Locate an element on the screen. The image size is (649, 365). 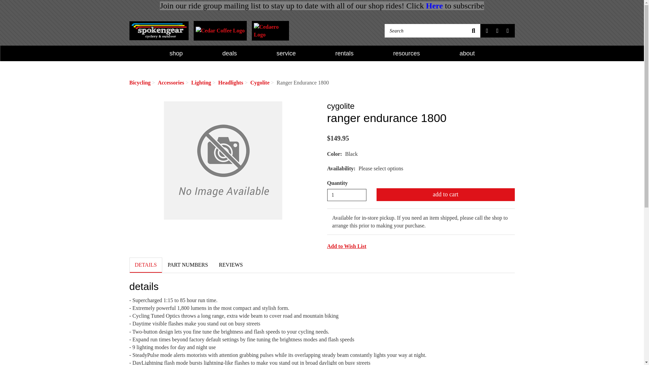
Spokengear Cyclery Home Page is located at coordinates (159, 30).